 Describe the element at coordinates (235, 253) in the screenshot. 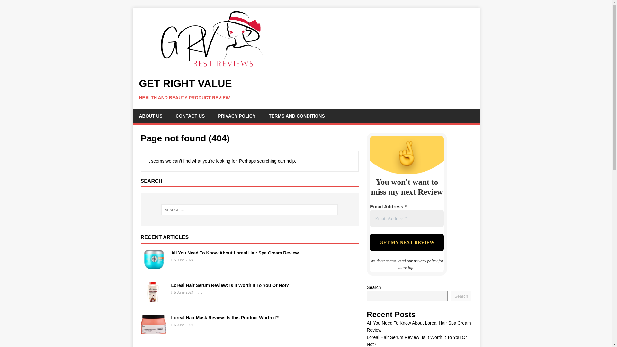

I see `All You Need To Know About Loreal Hair Spa Cream Review` at that location.